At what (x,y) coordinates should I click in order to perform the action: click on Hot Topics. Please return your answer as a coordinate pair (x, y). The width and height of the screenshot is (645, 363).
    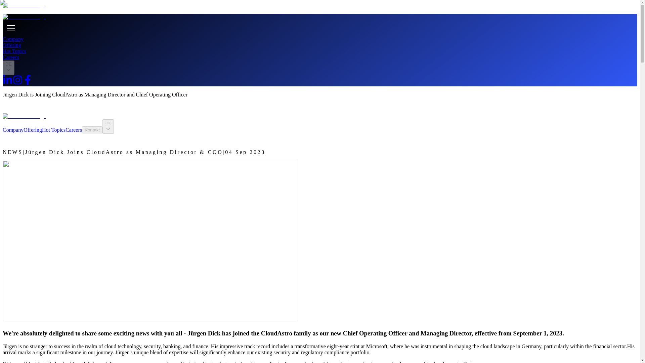
    Looking at the image, I should click on (54, 129).